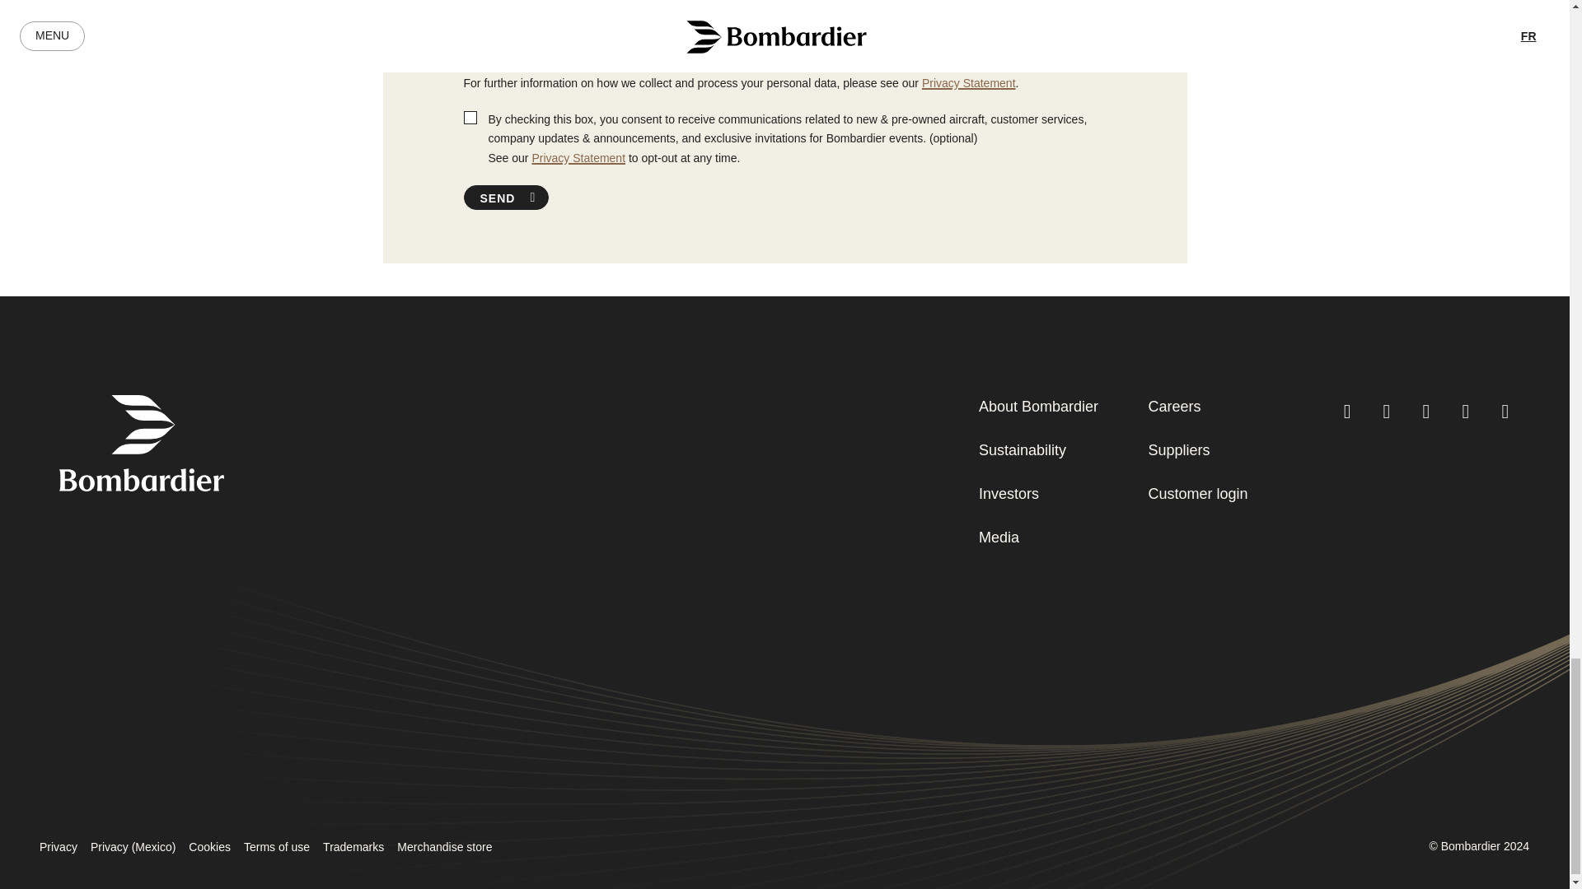 The width and height of the screenshot is (1582, 889). What do you see at coordinates (1386, 411) in the screenshot?
I see `Facebook` at bounding box center [1386, 411].